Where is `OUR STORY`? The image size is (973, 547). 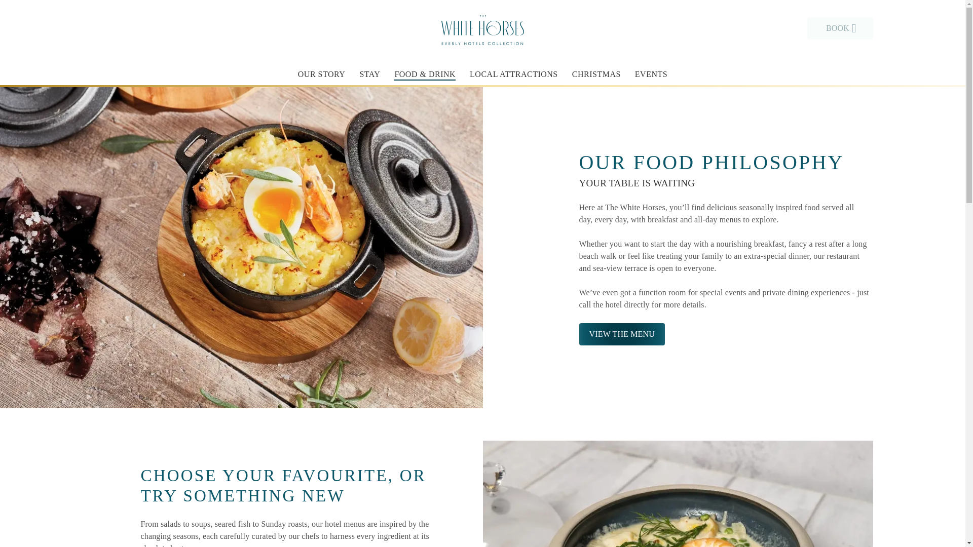 OUR STORY is located at coordinates (321, 74).